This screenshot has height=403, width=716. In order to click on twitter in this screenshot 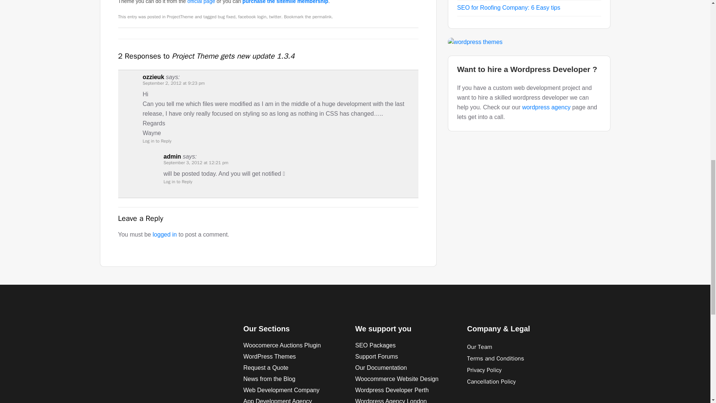, I will do `click(275, 16)`.